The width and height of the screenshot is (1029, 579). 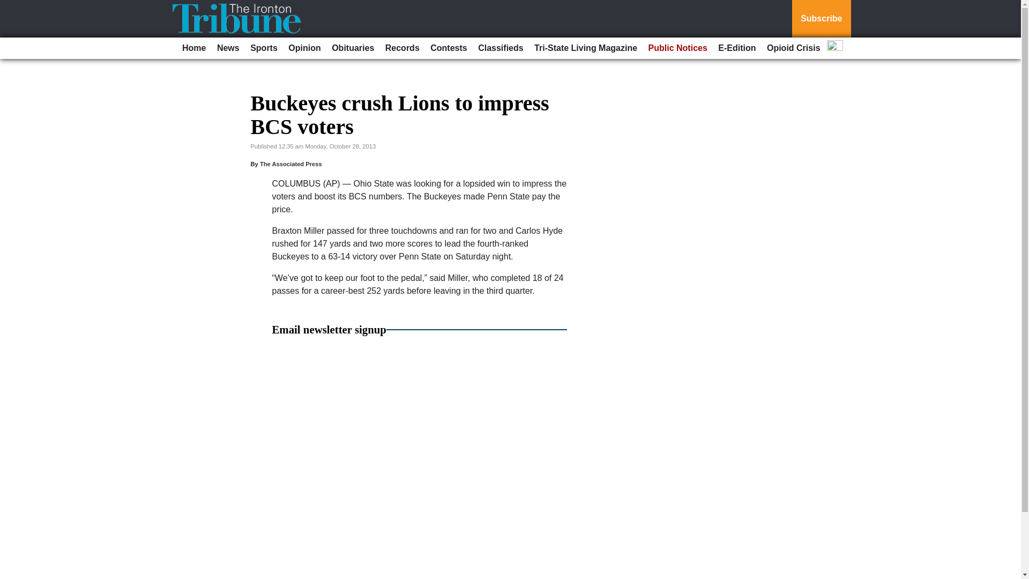 What do you see at coordinates (290, 164) in the screenshot?
I see `The Associated Press` at bounding box center [290, 164].